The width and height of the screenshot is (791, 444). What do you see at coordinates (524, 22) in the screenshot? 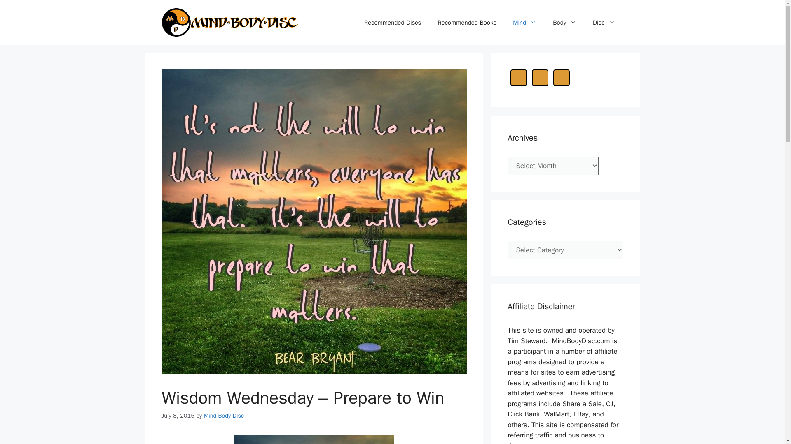
I see `Mind` at bounding box center [524, 22].